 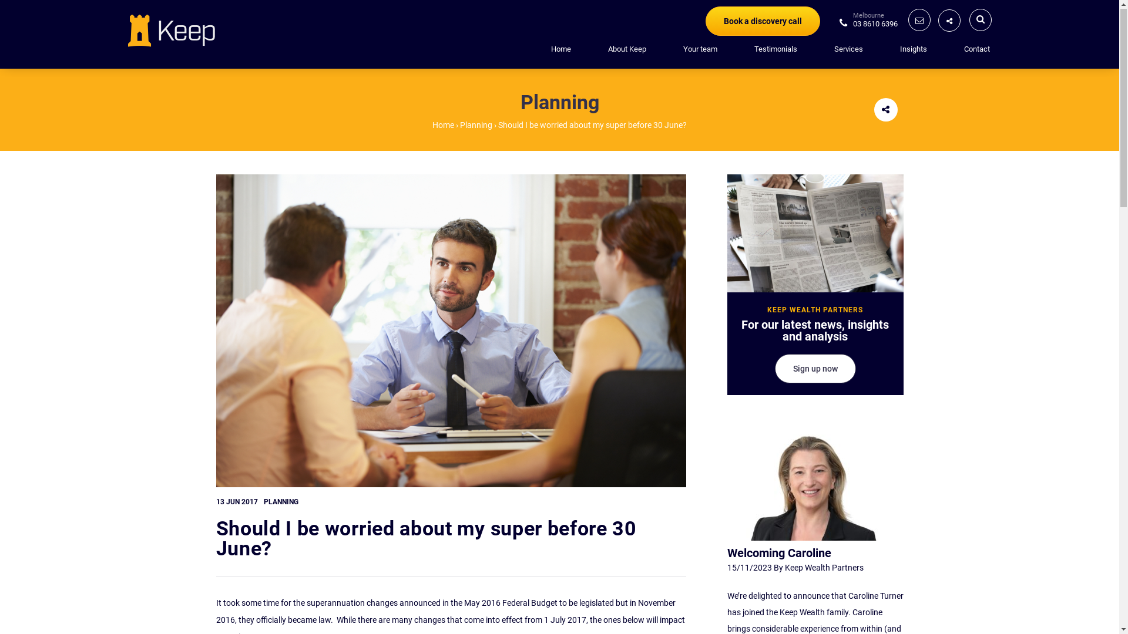 I want to click on Home, so click(x=561, y=50).